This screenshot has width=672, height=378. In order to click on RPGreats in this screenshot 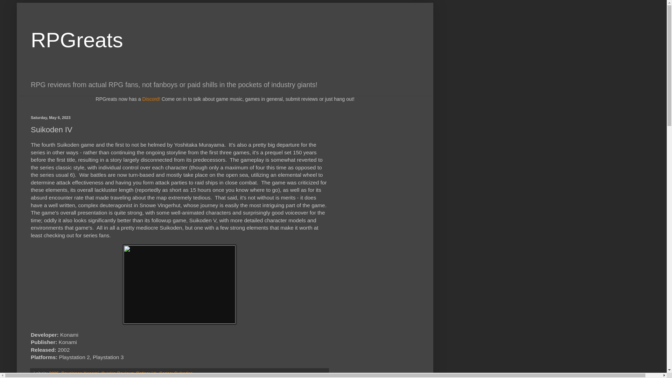, I will do `click(77, 40)`.